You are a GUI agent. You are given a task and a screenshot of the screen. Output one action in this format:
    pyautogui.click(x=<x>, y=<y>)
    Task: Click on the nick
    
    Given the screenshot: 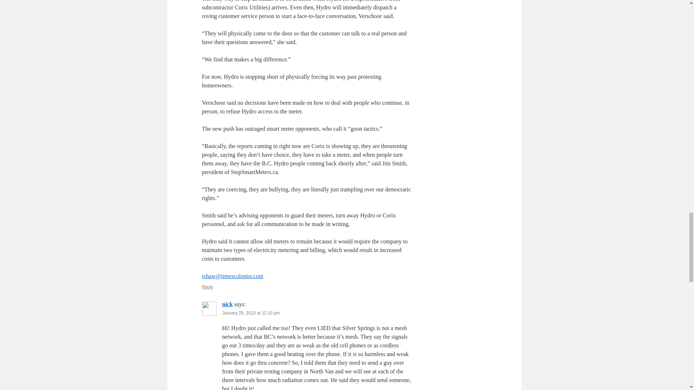 What is the action you would take?
    pyautogui.click(x=227, y=304)
    